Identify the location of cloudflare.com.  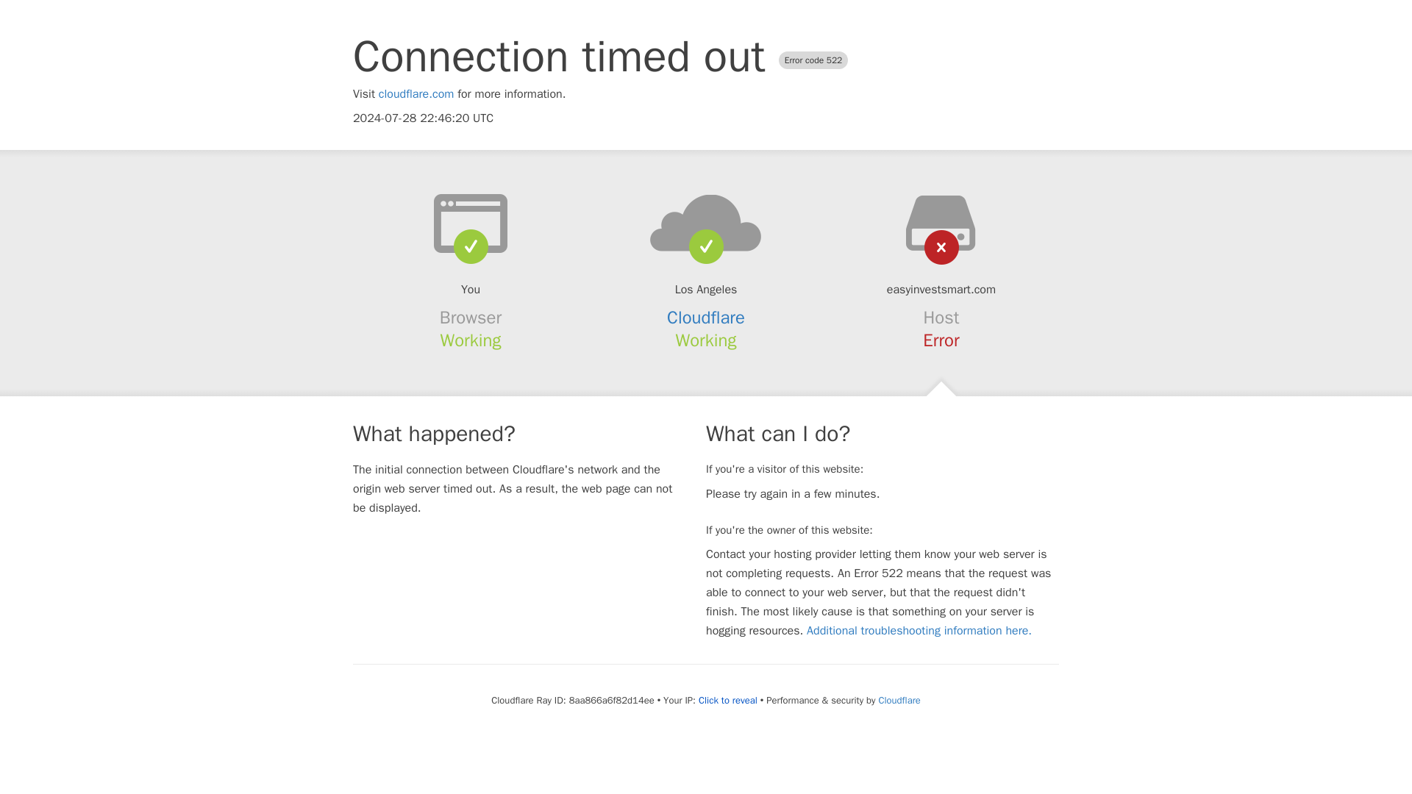
(416, 94).